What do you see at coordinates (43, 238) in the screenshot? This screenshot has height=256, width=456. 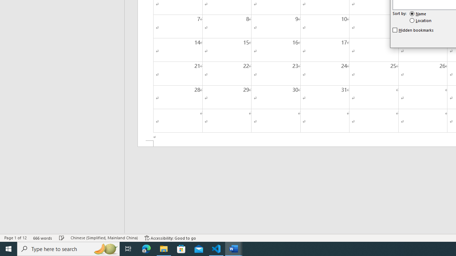 I see `Word Count 666 words` at bounding box center [43, 238].